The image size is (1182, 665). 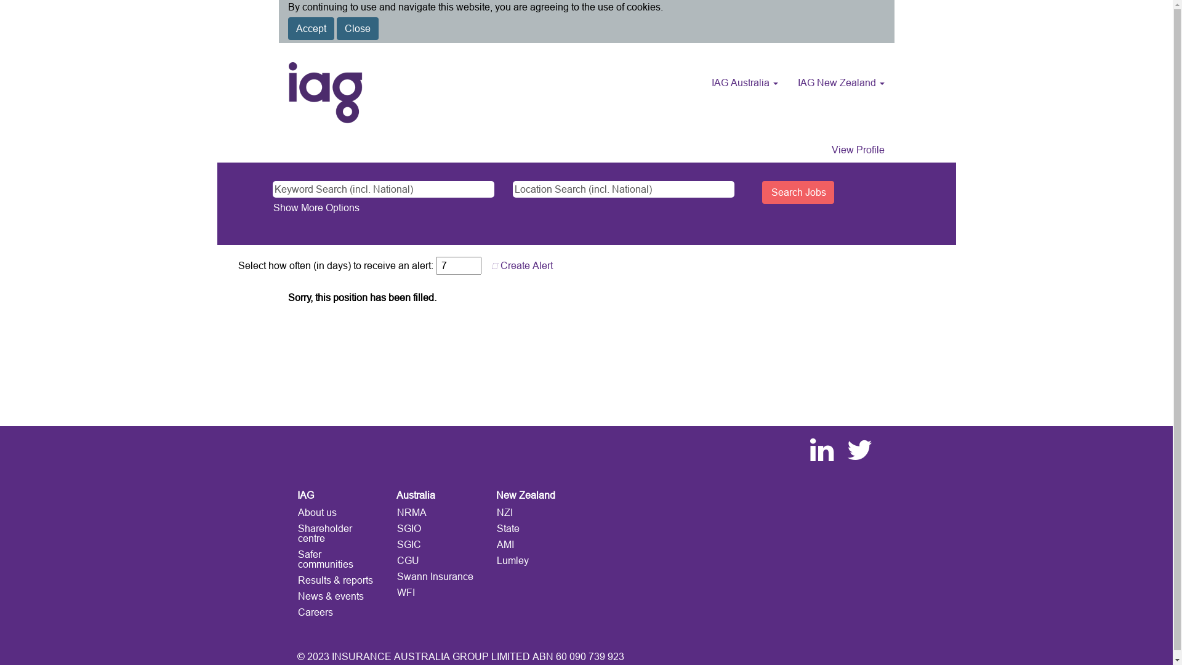 I want to click on Results & reports, so click(x=337, y=580).